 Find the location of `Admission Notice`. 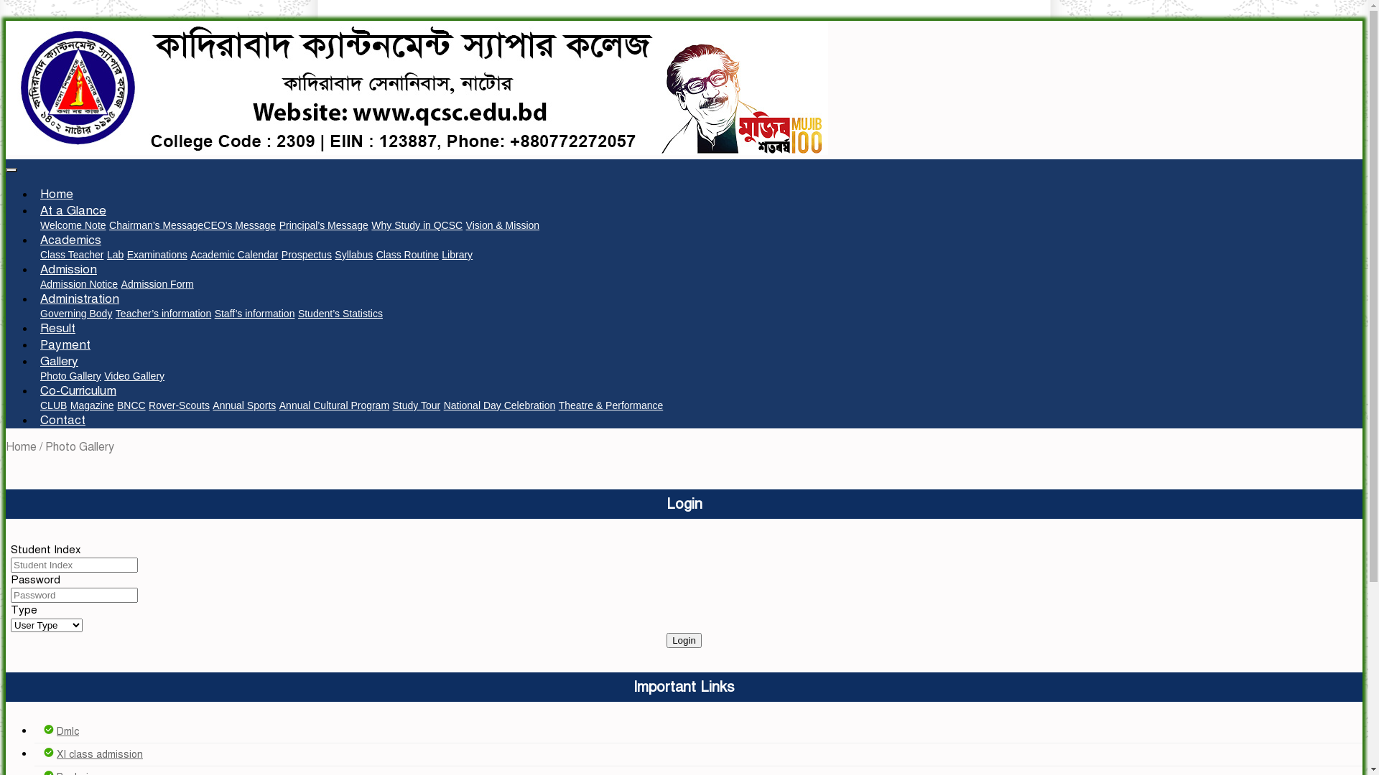

Admission Notice is located at coordinates (79, 284).